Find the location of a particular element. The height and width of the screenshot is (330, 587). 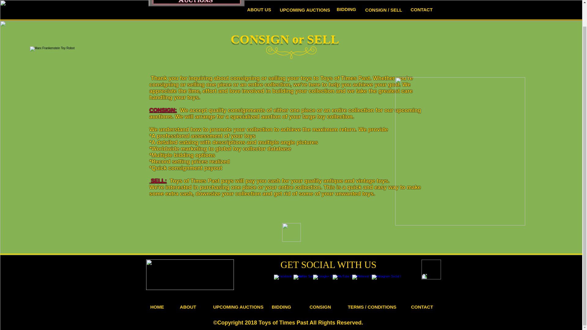

HOME is located at coordinates (157, 307).